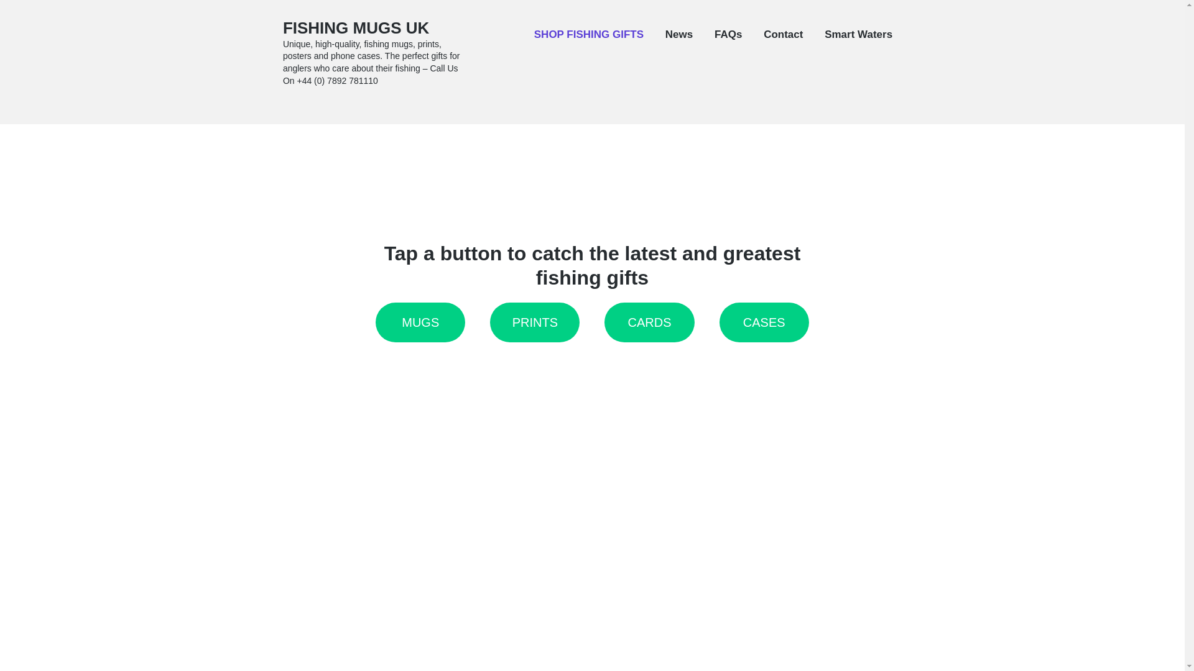  I want to click on FISHING MUGS UK, so click(356, 28).